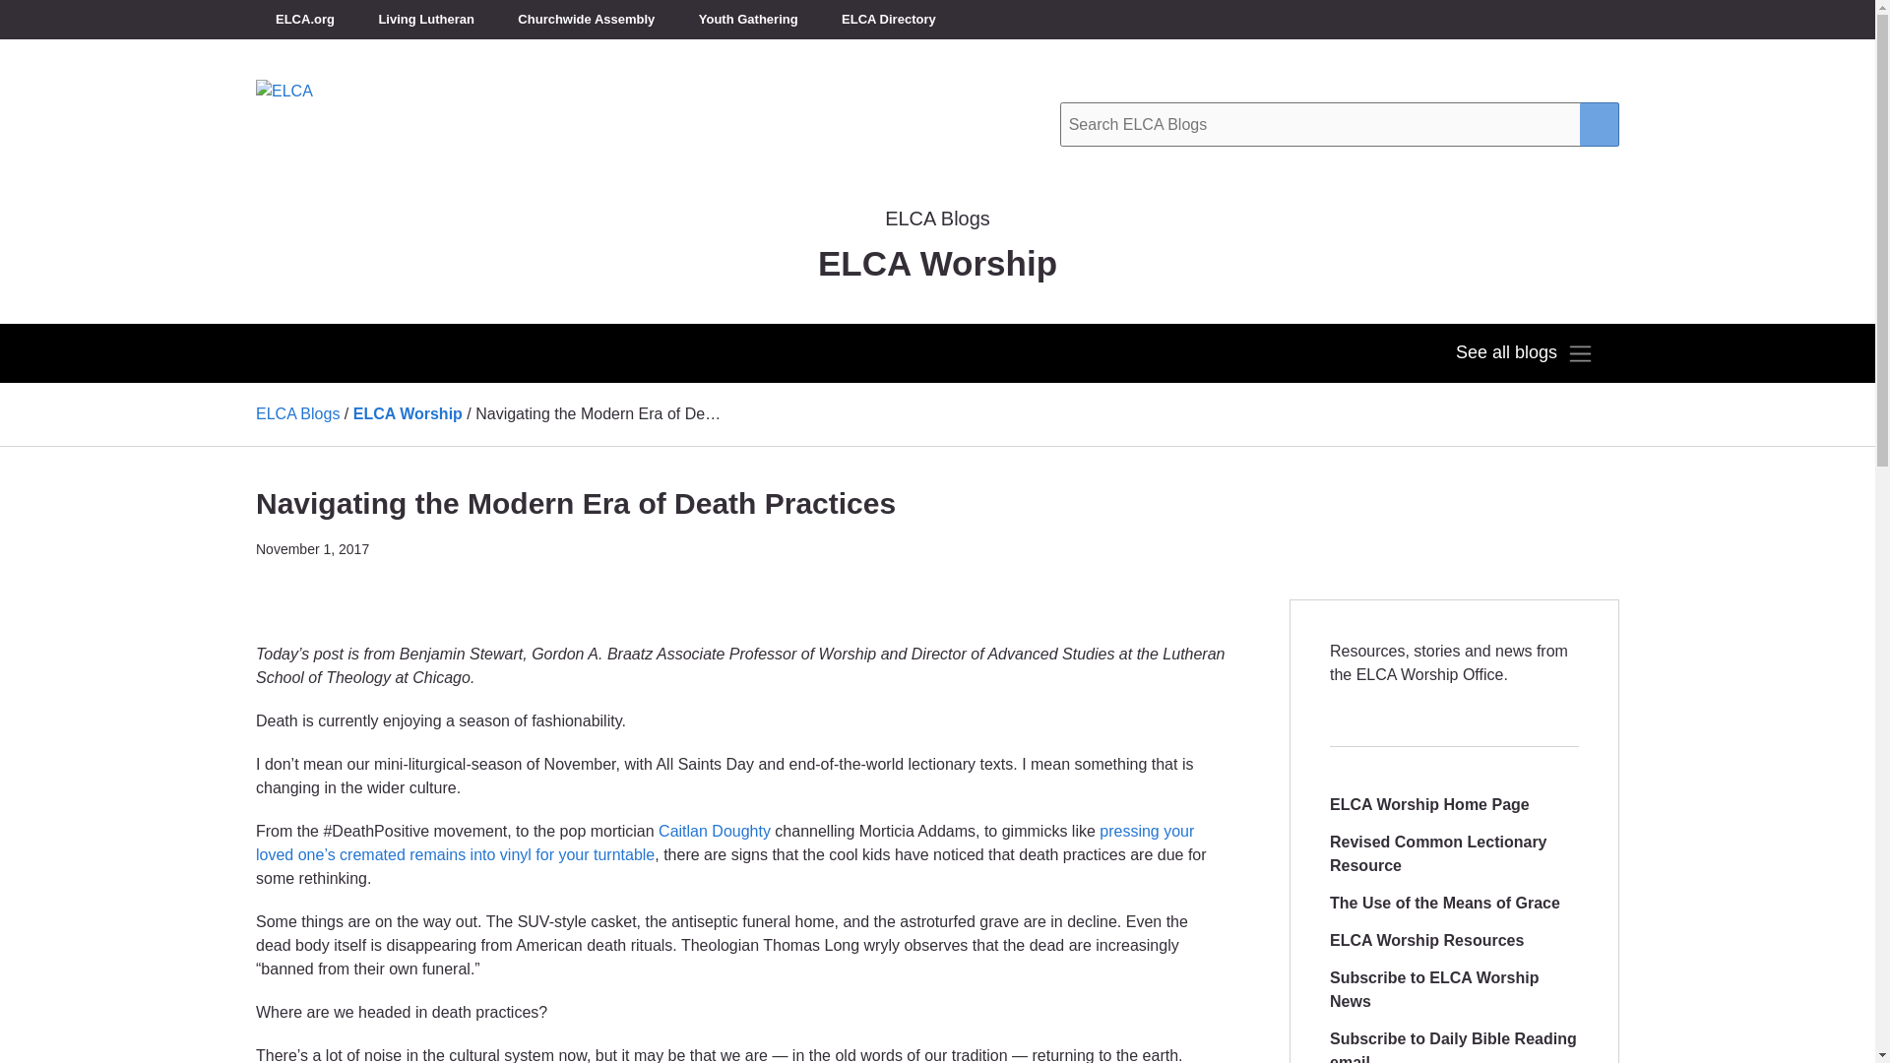 The image size is (1890, 1063). Describe the element at coordinates (889, 20) in the screenshot. I see `ELCA Directory` at that location.